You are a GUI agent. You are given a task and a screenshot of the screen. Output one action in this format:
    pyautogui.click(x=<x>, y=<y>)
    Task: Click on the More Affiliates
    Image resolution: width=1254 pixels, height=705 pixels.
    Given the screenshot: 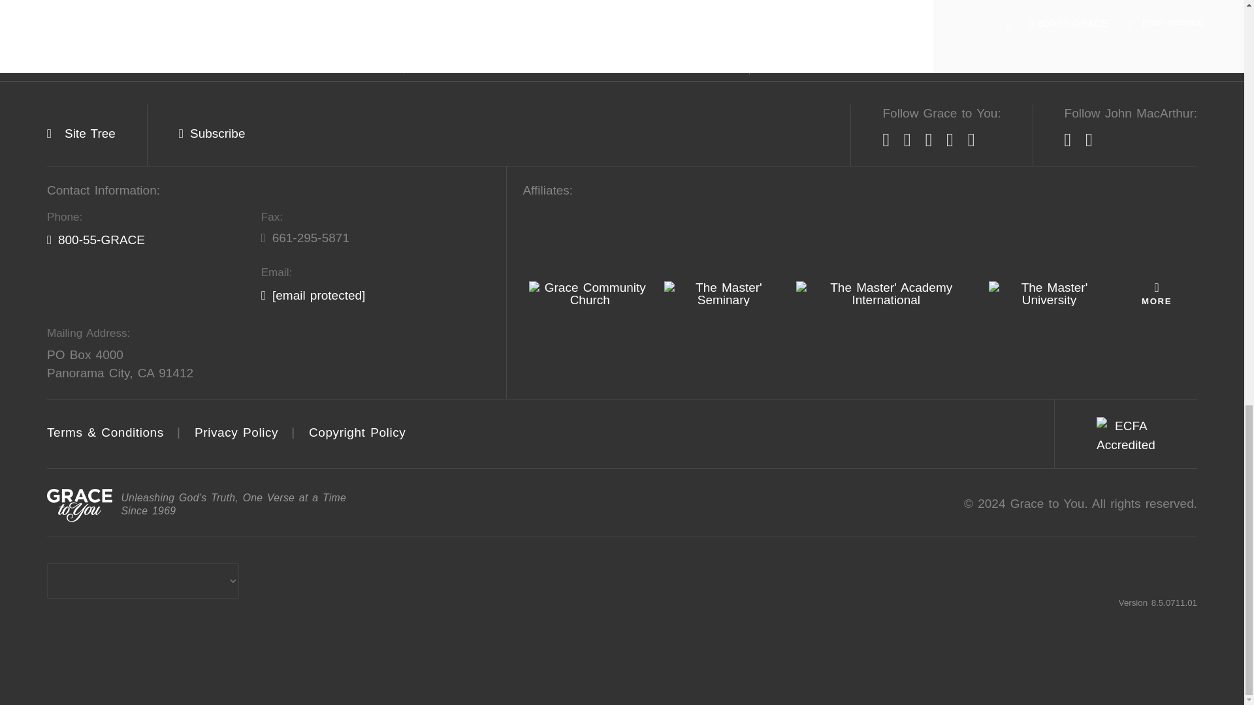 What is the action you would take?
    pyautogui.click(x=1156, y=293)
    